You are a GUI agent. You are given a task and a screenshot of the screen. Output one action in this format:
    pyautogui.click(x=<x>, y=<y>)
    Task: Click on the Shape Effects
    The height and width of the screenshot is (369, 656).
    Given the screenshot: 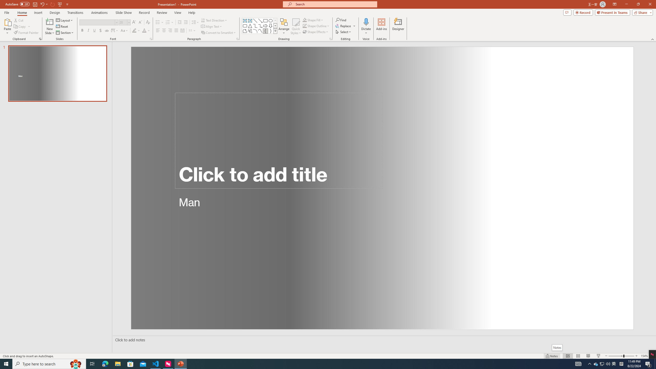 What is the action you would take?
    pyautogui.click(x=316, y=32)
    